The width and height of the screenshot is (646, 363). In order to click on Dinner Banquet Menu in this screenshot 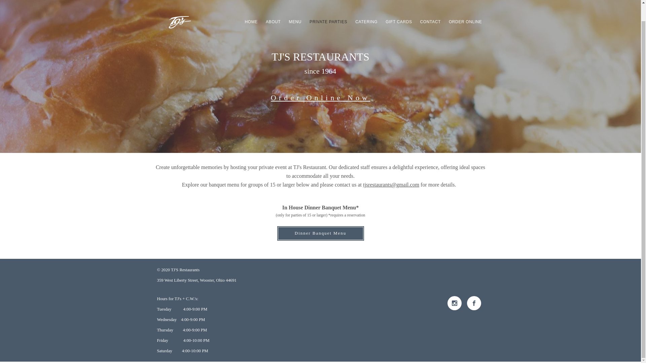, I will do `click(320, 233)`.